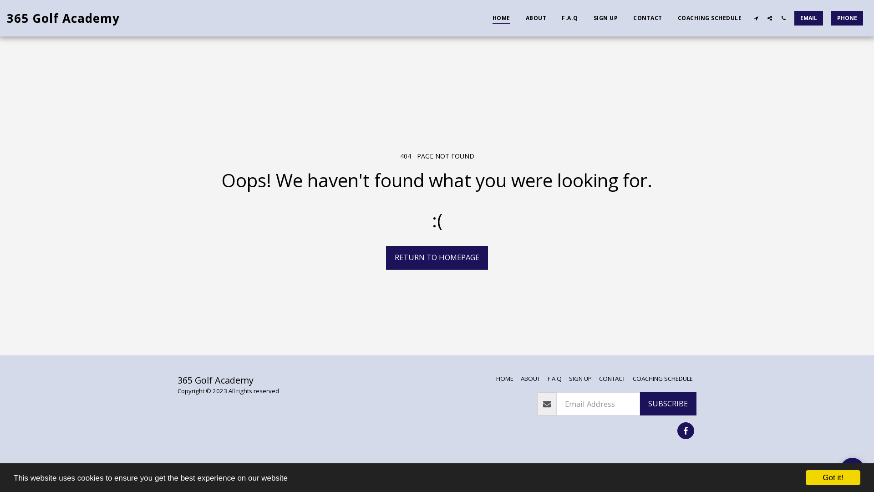 This screenshot has width=874, height=492. I want to click on PHONE, so click(847, 18).